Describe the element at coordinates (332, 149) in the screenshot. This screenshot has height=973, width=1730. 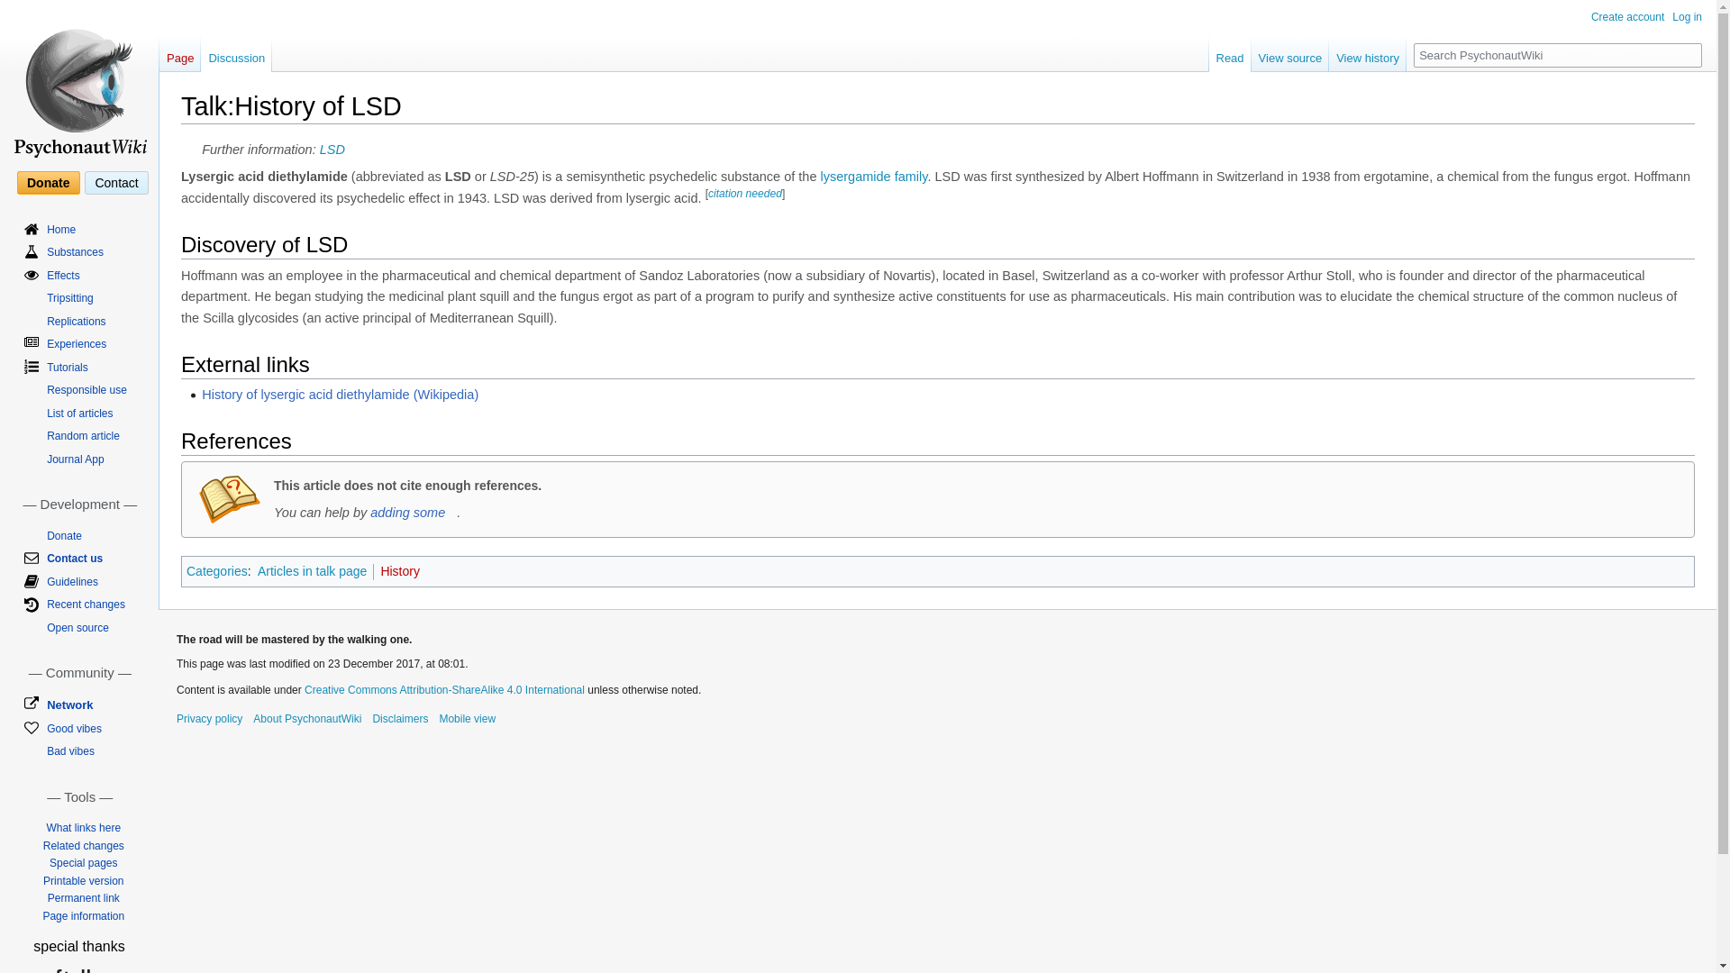
I see `LSD` at that location.